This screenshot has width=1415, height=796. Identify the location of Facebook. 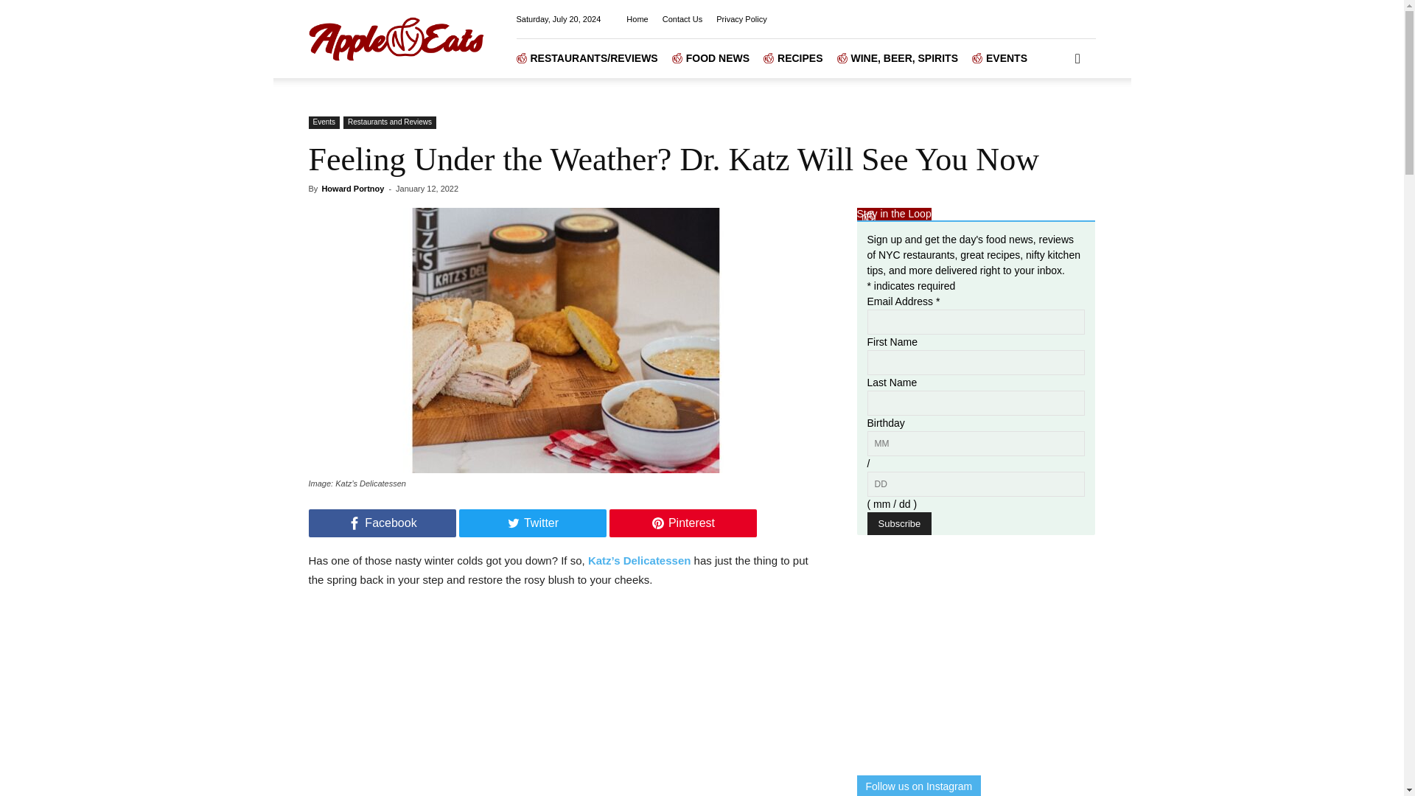
(382, 523).